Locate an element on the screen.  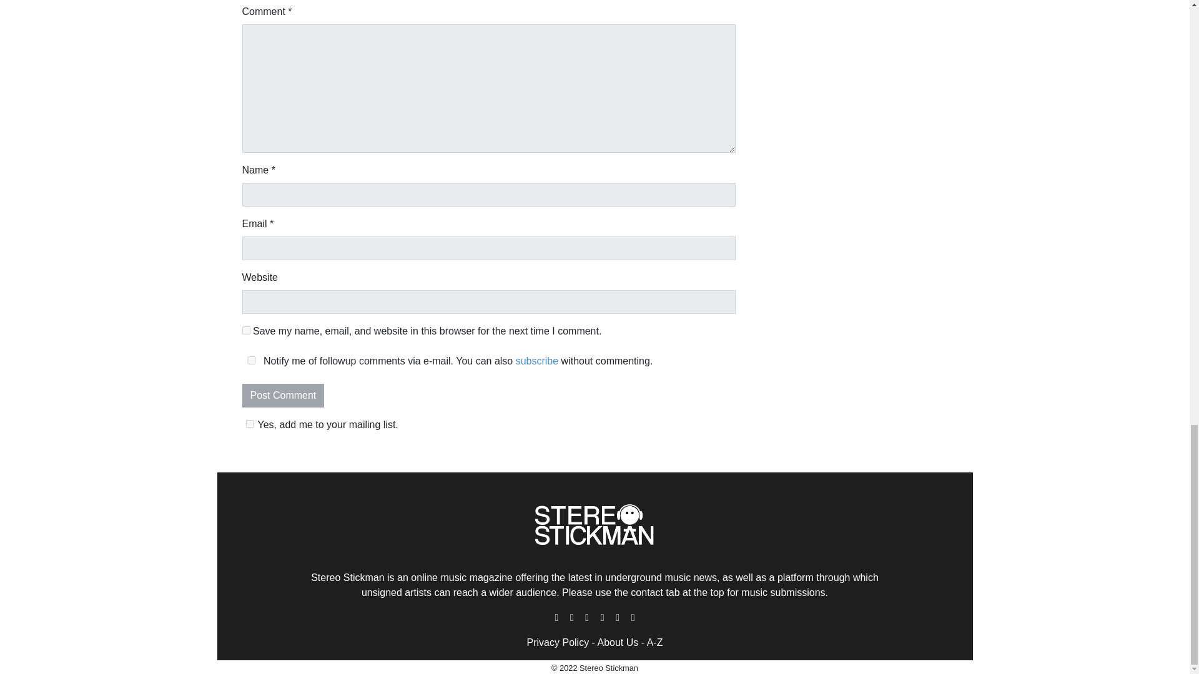
subscribe is located at coordinates (537, 361).